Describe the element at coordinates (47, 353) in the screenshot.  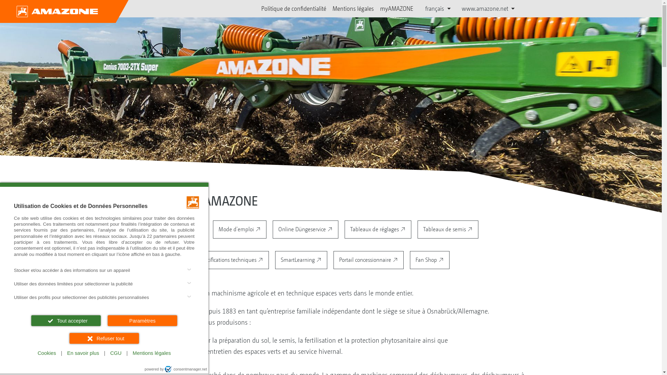
I see `Cookies` at that location.